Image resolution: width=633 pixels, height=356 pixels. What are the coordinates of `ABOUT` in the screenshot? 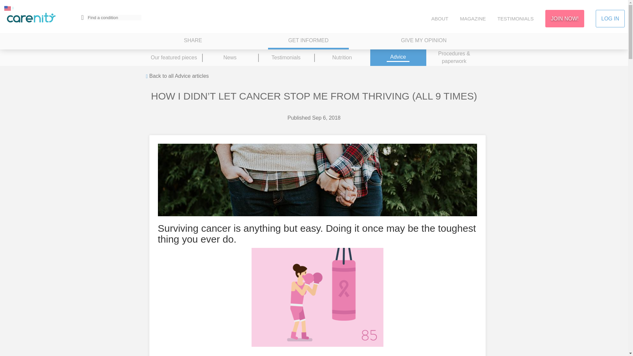 It's located at (439, 18).